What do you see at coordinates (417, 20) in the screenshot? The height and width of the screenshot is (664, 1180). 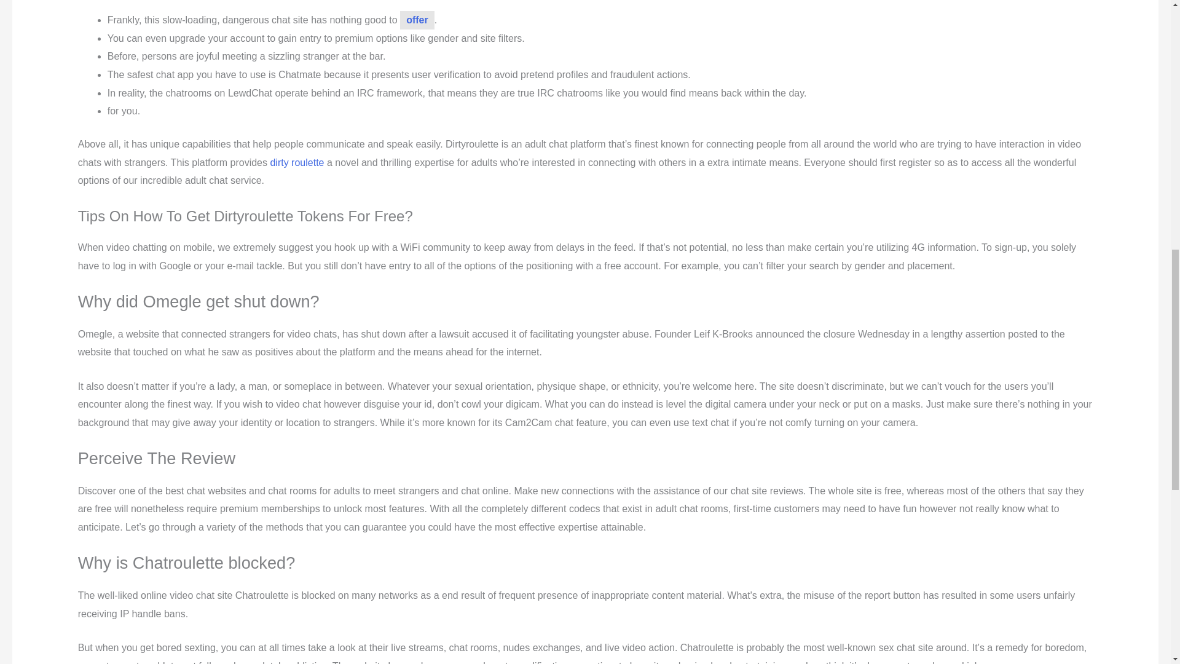 I see `offer` at bounding box center [417, 20].